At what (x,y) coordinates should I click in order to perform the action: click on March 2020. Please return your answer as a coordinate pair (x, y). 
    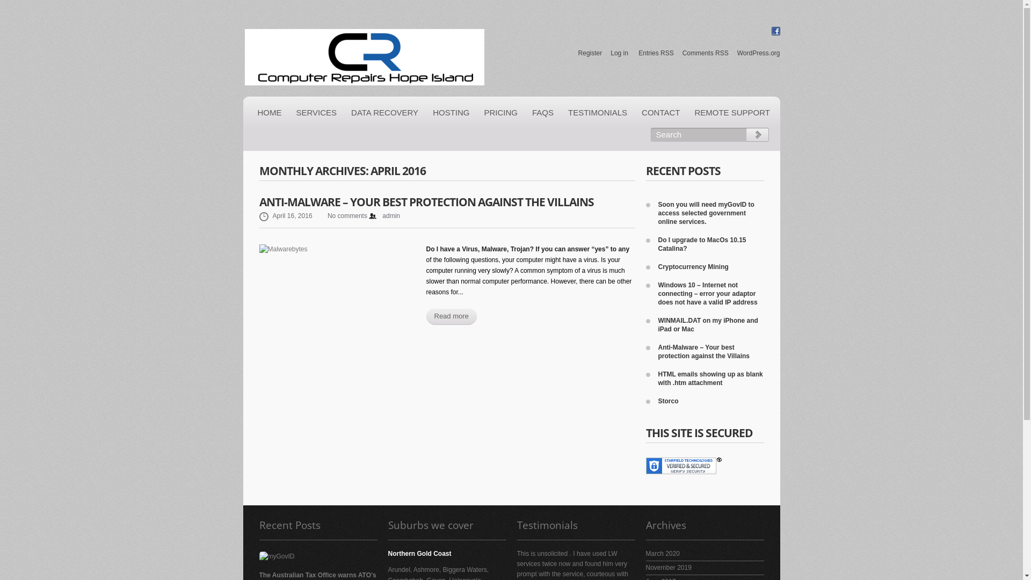
    Looking at the image, I should click on (663, 554).